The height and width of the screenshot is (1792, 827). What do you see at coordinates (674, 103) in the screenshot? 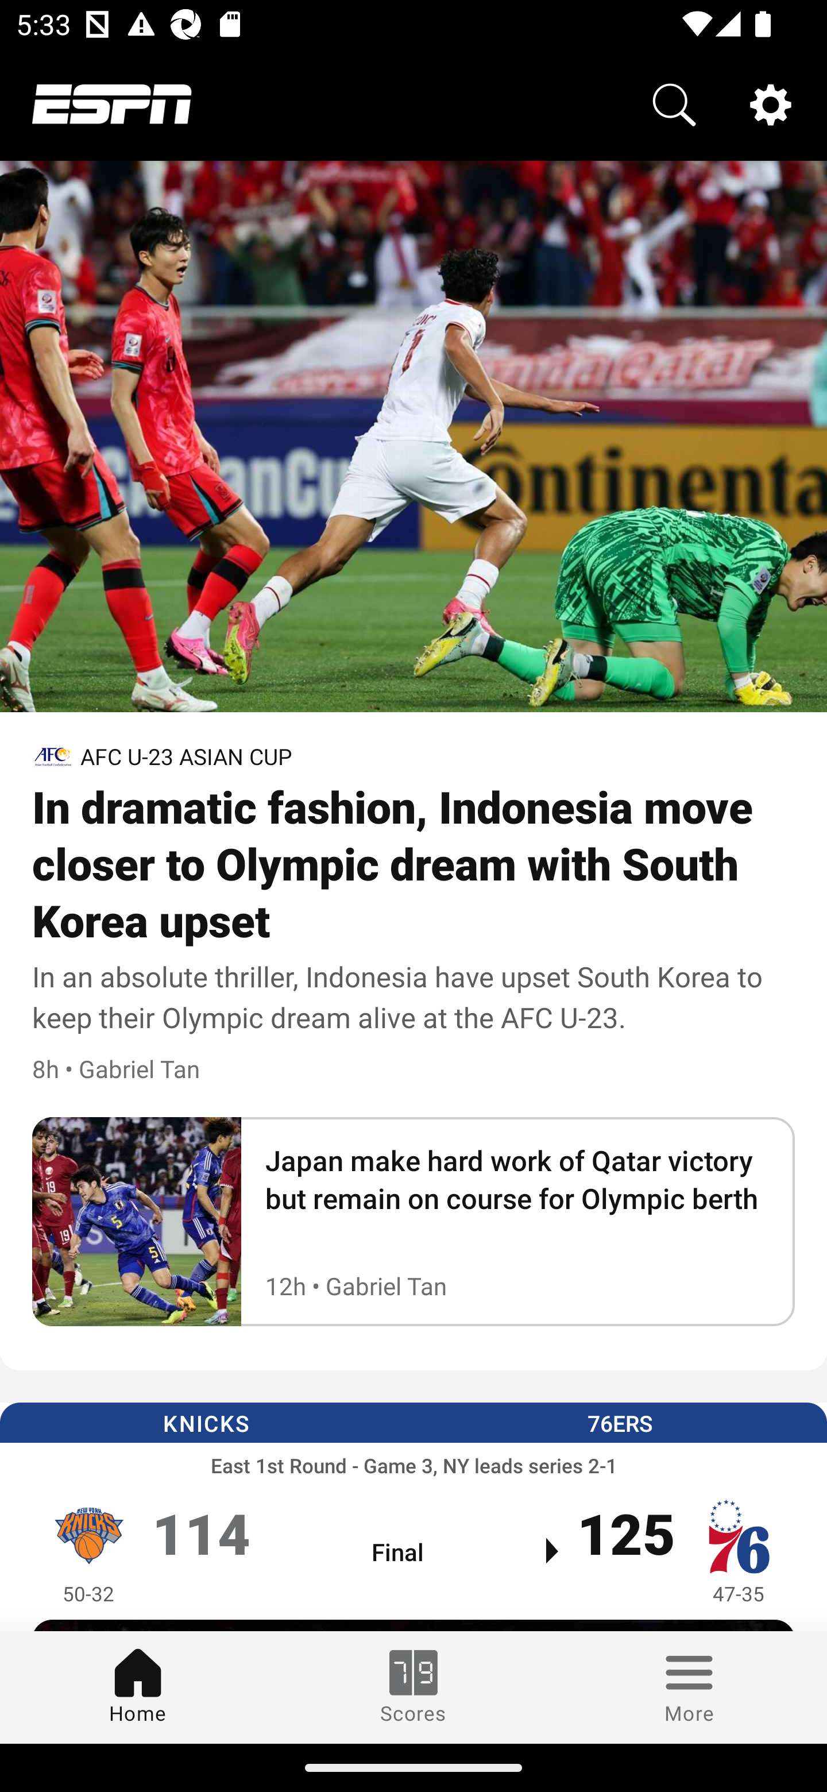
I see `Search` at bounding box center [674, 103].